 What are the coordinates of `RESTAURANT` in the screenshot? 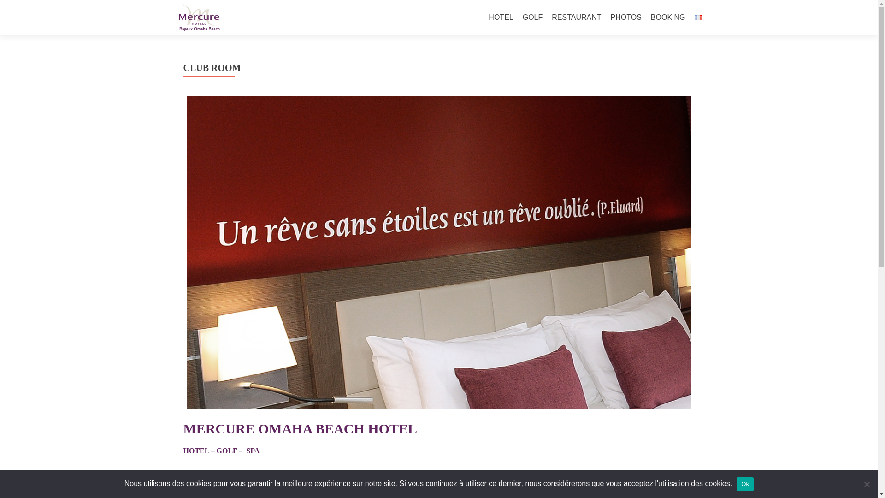 It's located at (576, 18).